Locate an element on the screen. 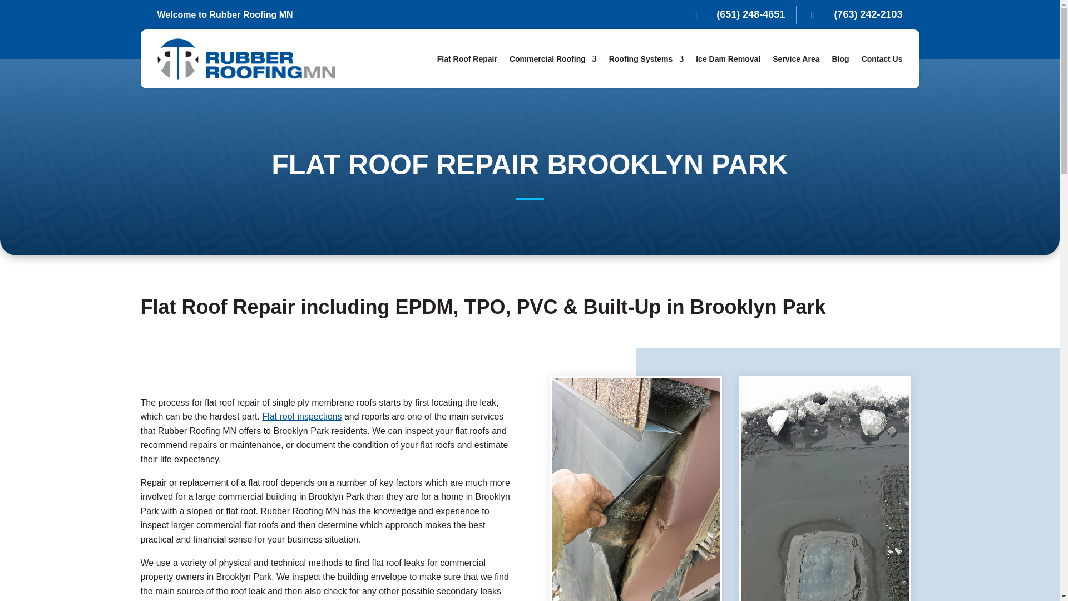  Contact Us is located at coordinates (882, 59).